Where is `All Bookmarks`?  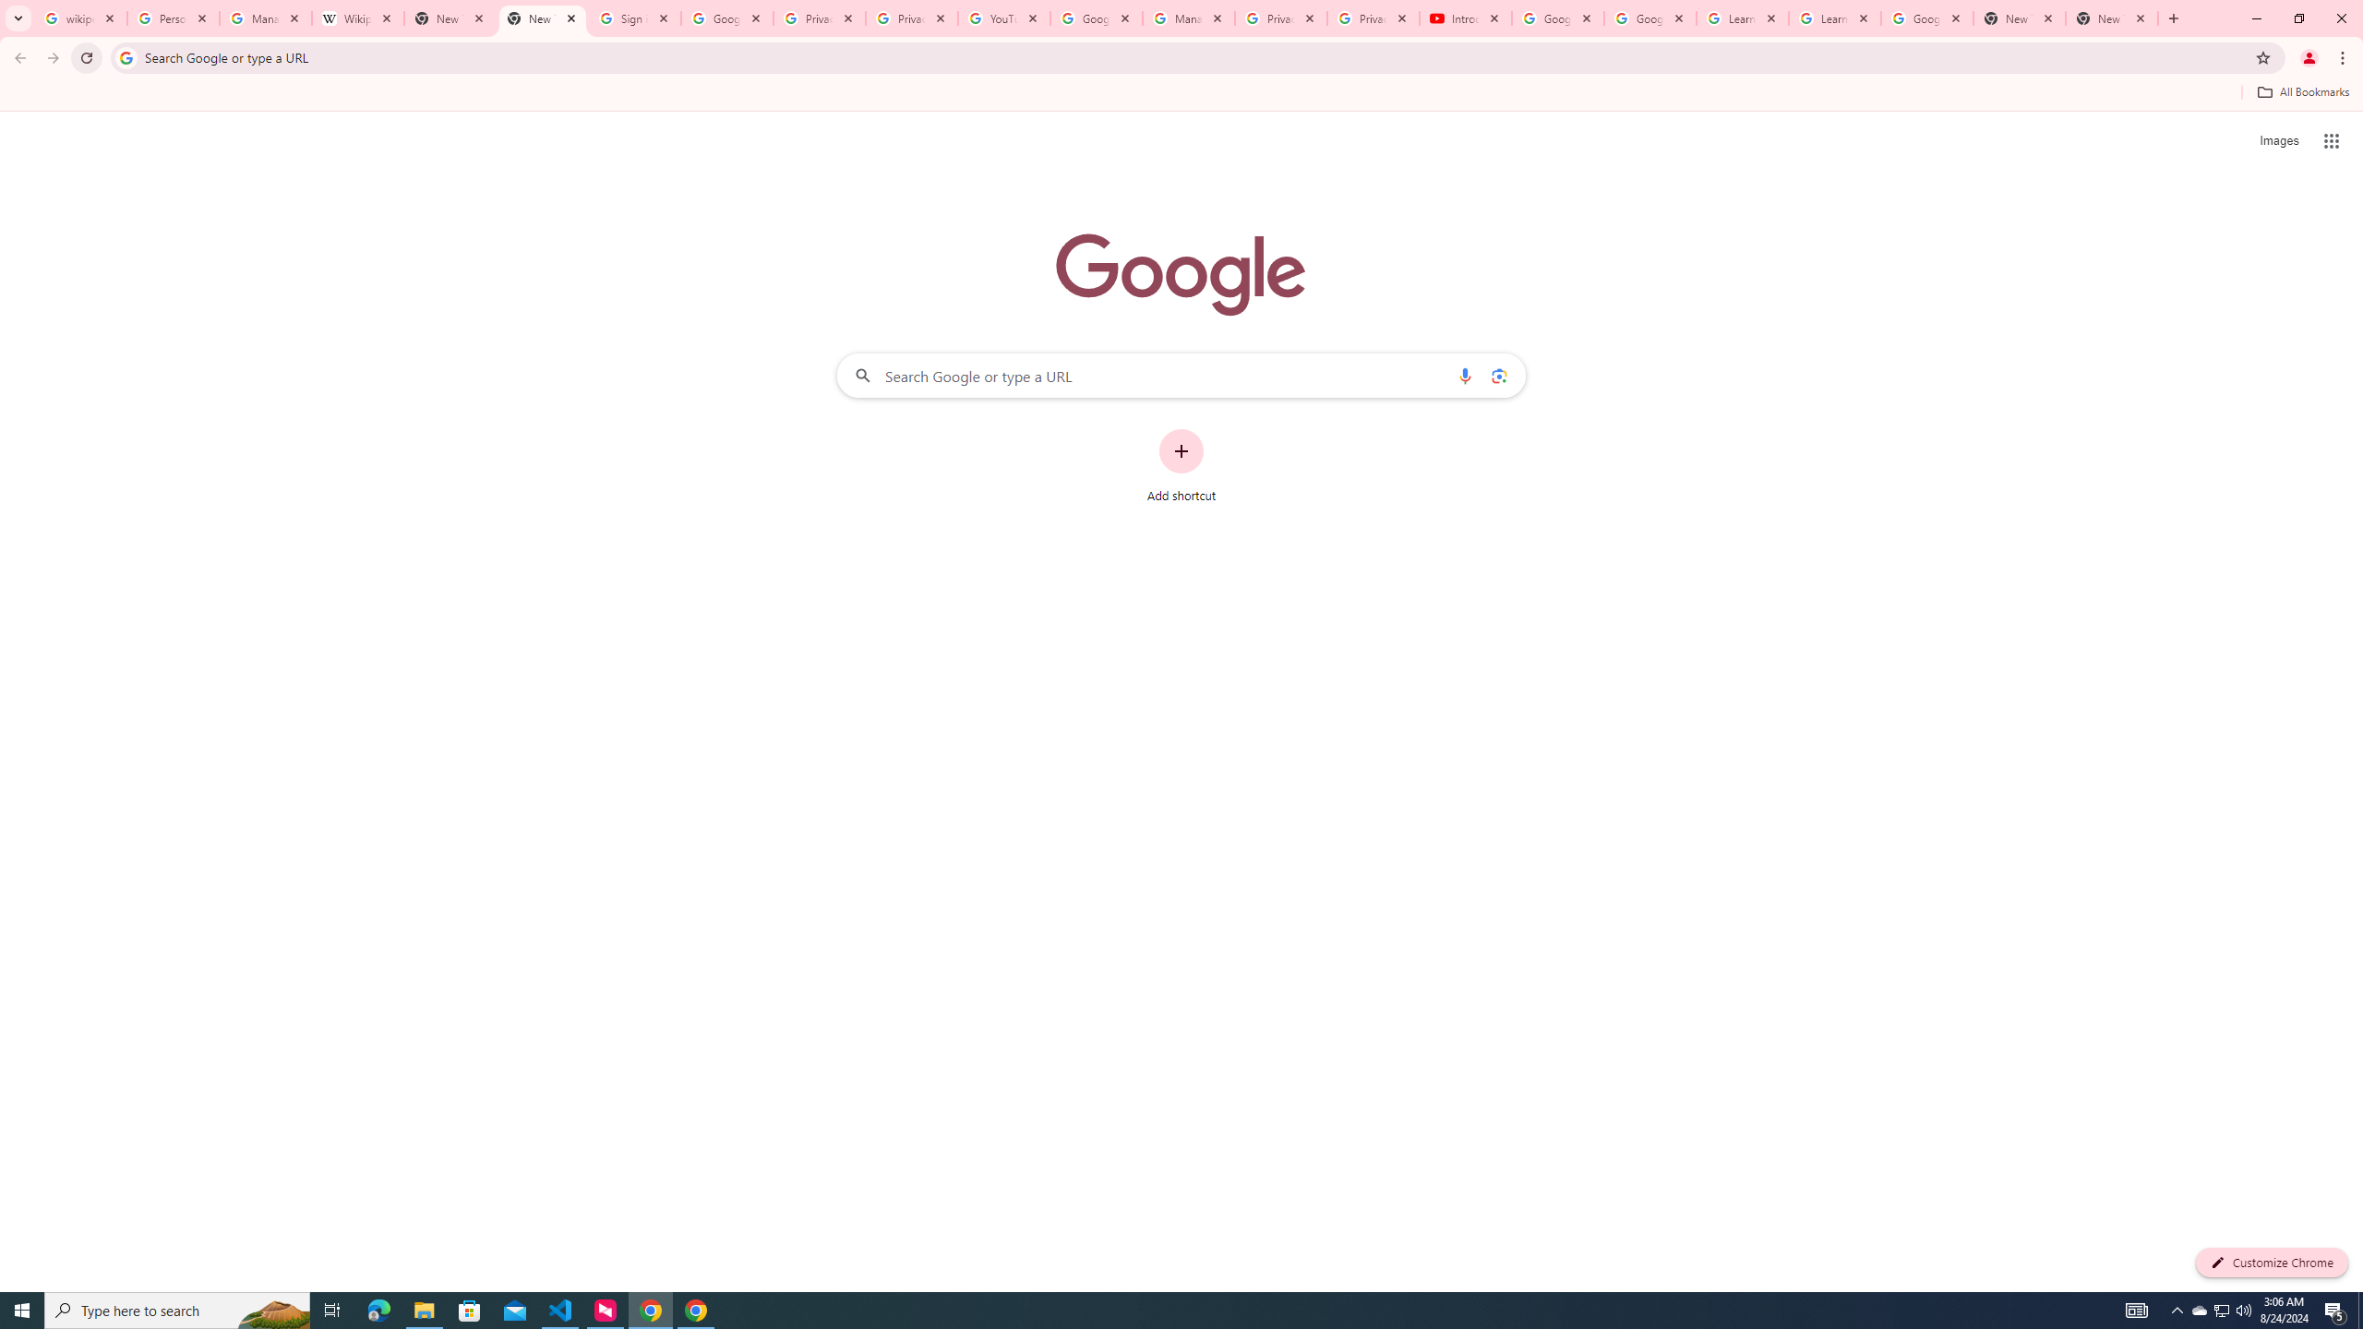
All Bookmarks is located at coordinates (2302, 92).